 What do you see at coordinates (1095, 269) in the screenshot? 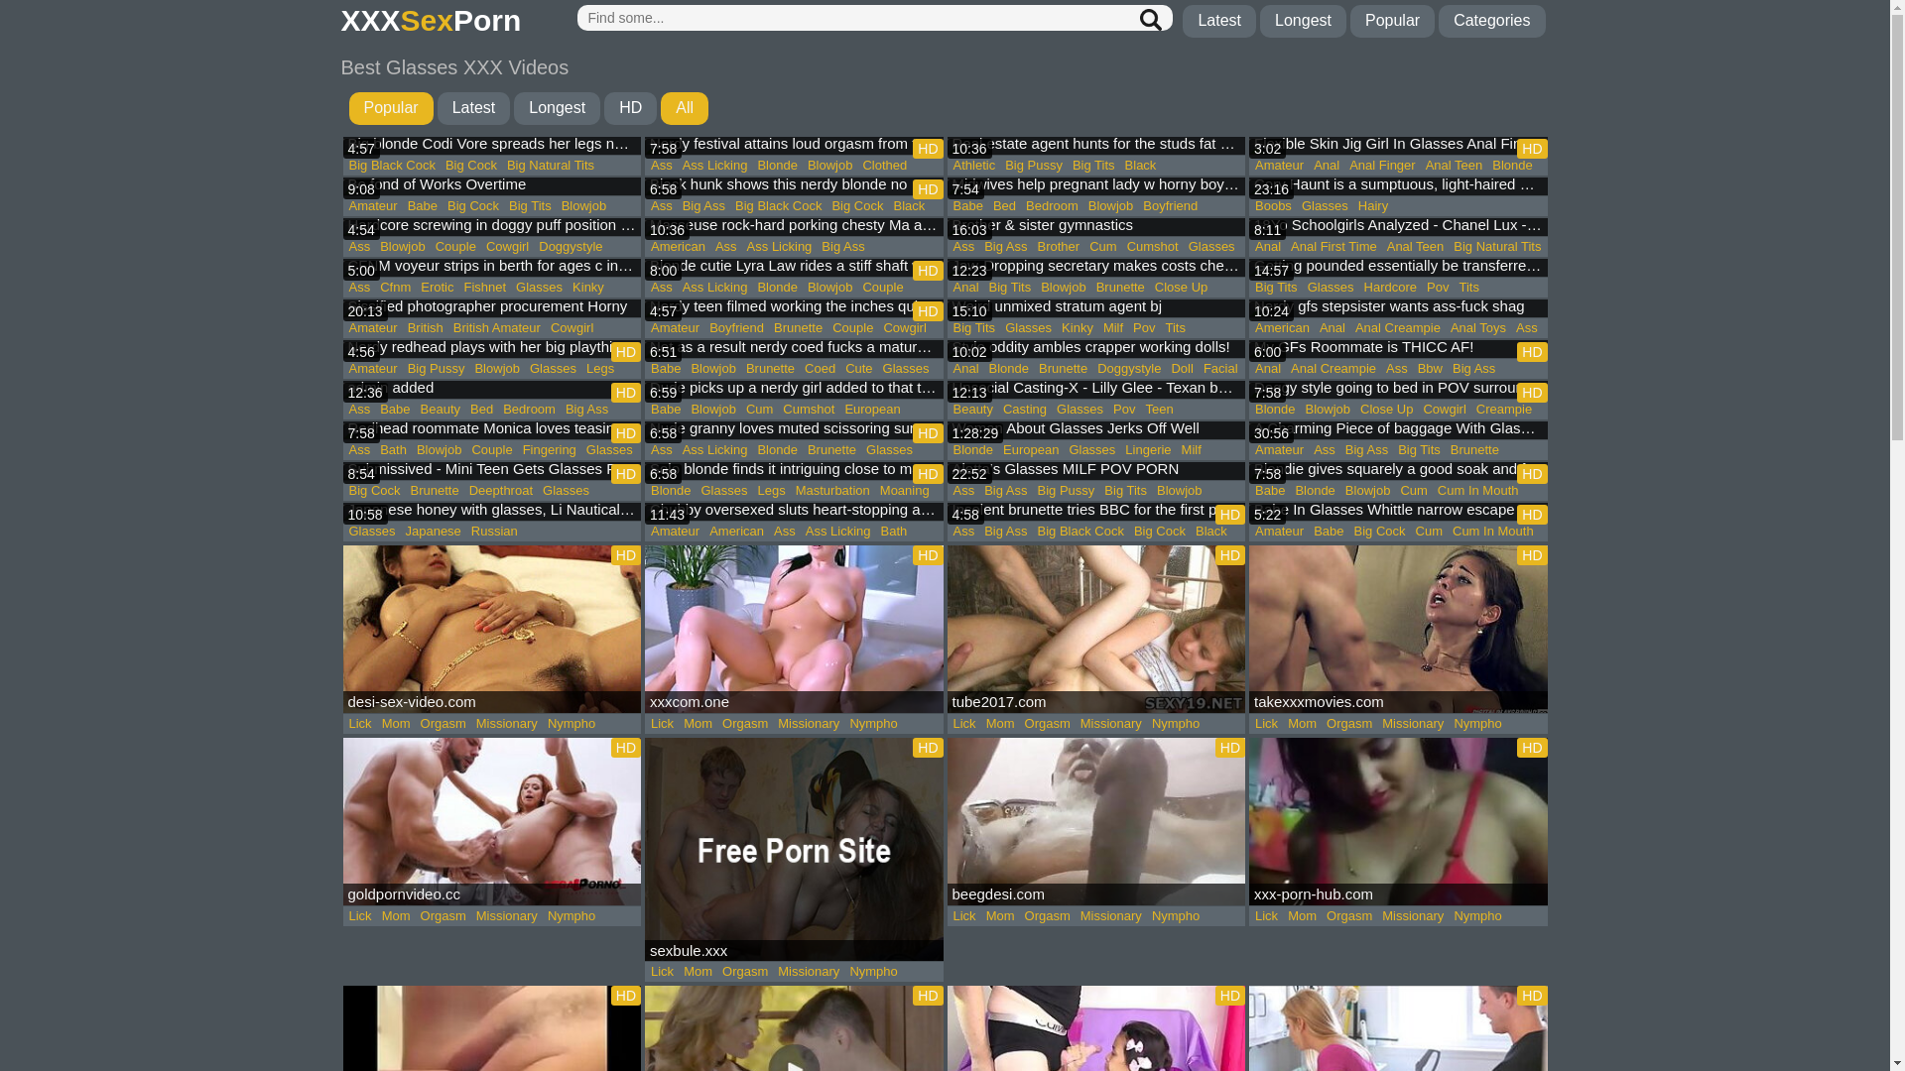
I see `Jaw-Dropping secretary makes costs cheat w relief!
12:23` at bounding box center [1095, 269].